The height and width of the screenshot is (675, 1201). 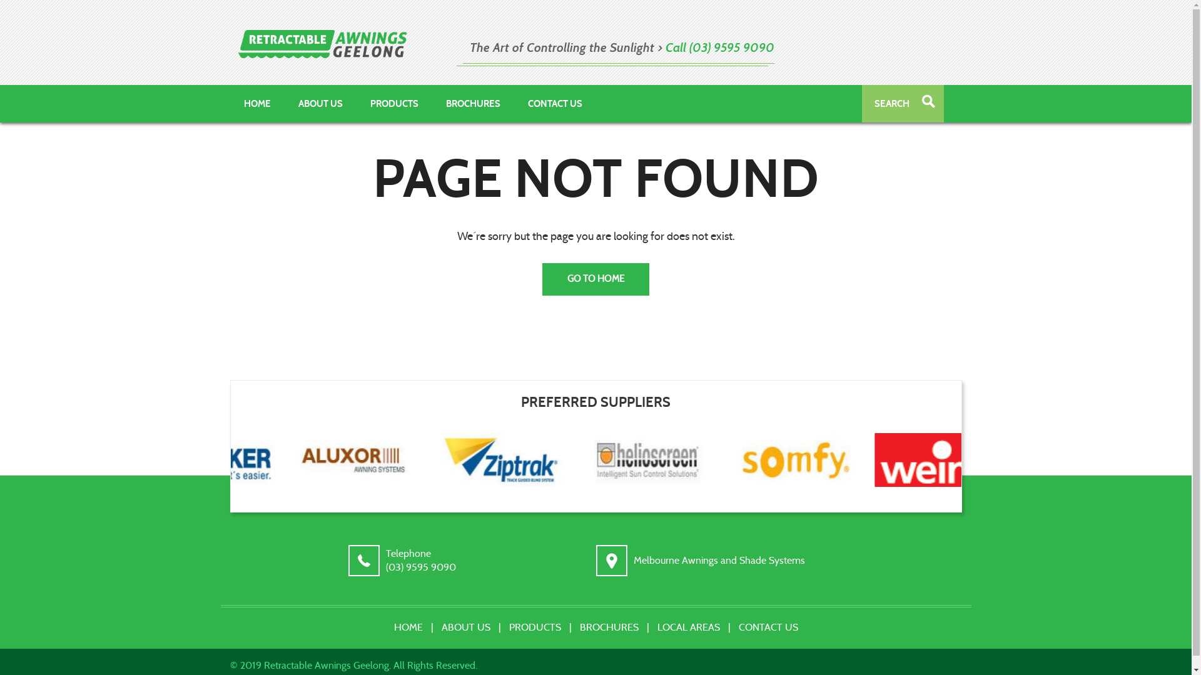 I want to click on CONTACT US, so click(x=768, y=627).